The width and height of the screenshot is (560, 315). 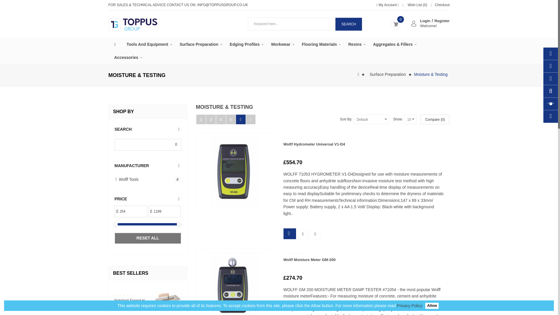 I want to click on  Notched Trowel H-Shaped Teeth 4x4mm 28cm , so click(x=132, y=304).